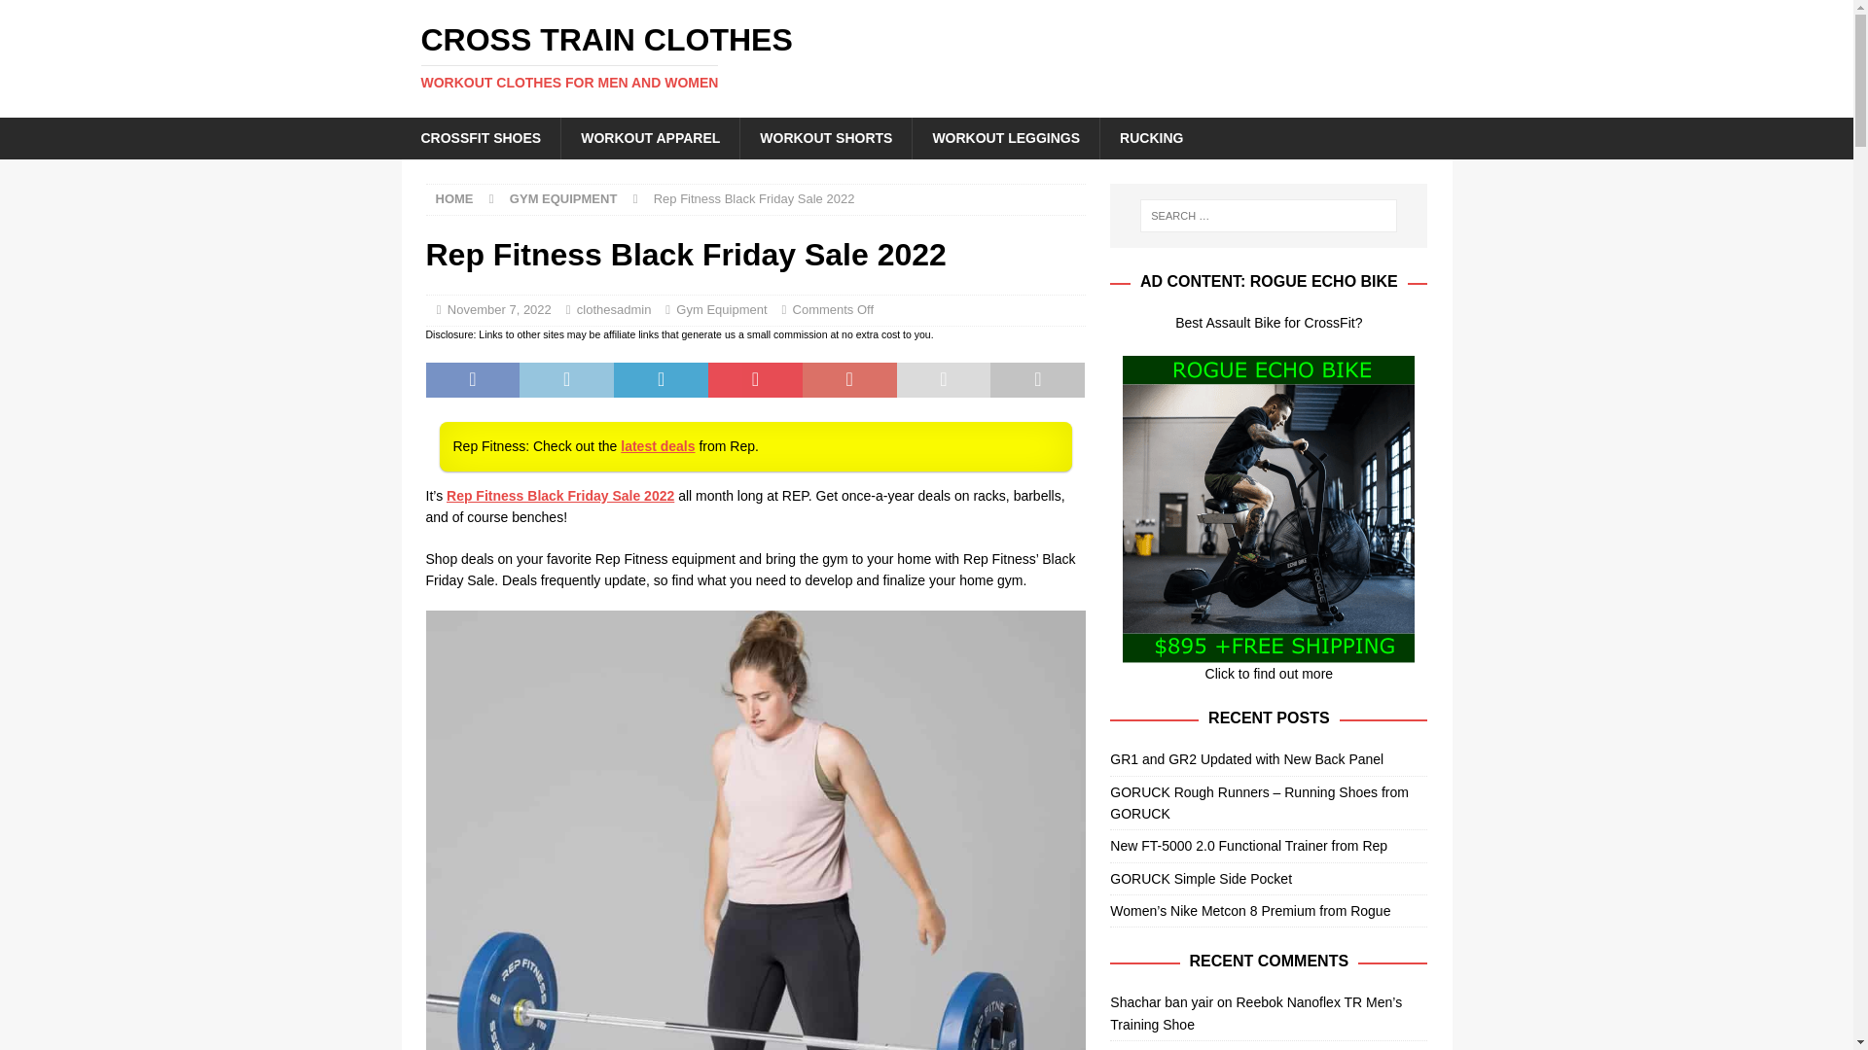  Describe the element at coordinates (1005, 138) in the screenshot. I see `WORKOUT LEGGINGS` at that location.